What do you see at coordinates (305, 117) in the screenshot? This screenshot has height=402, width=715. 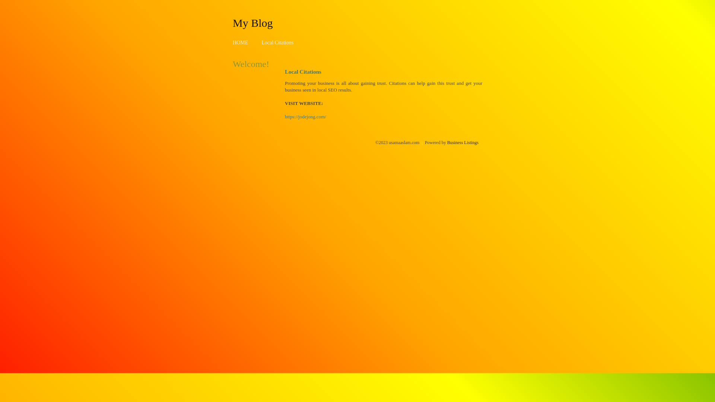 I see `https://jodejong.com/` at bounding box center [305, 117].